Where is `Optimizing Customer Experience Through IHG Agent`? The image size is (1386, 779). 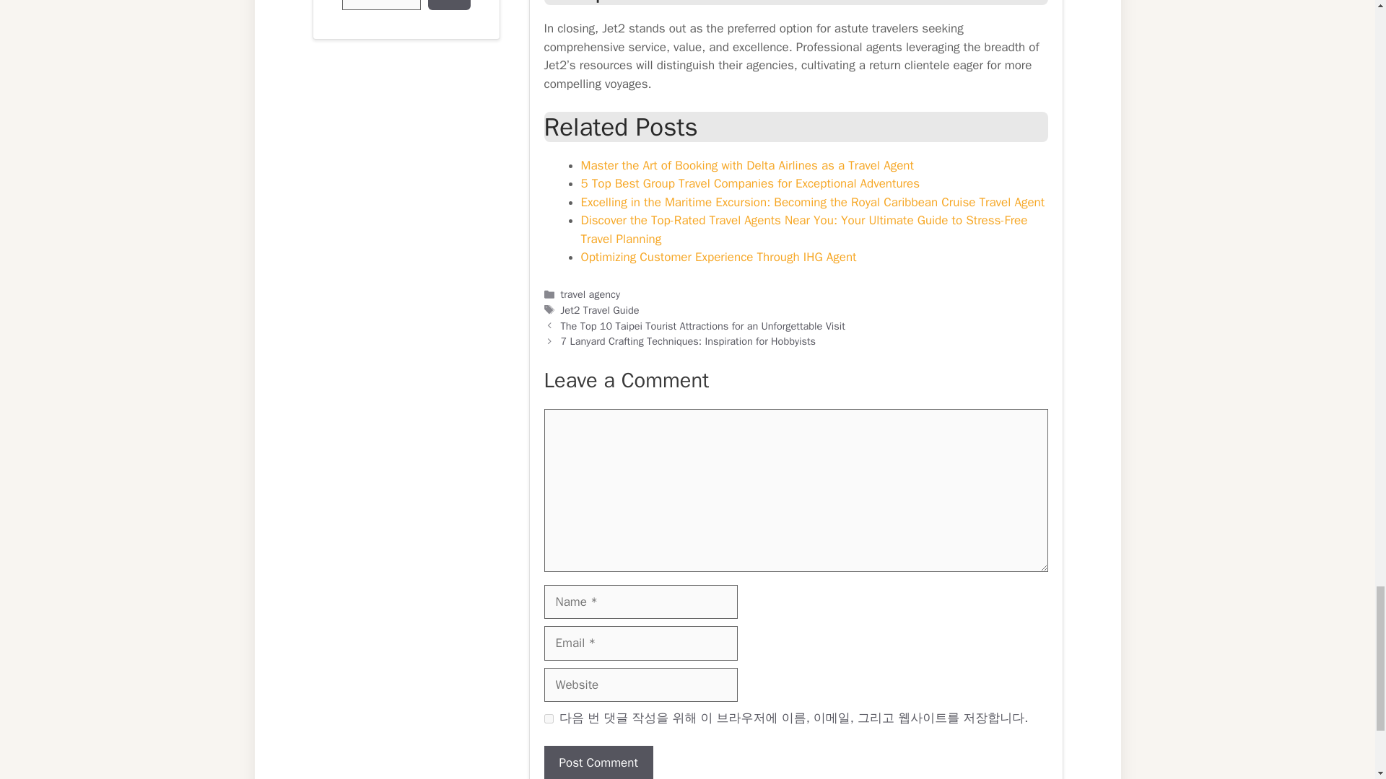 Optimizing Customer Experience Through IHG Agent is located at coordinates (718, 257).